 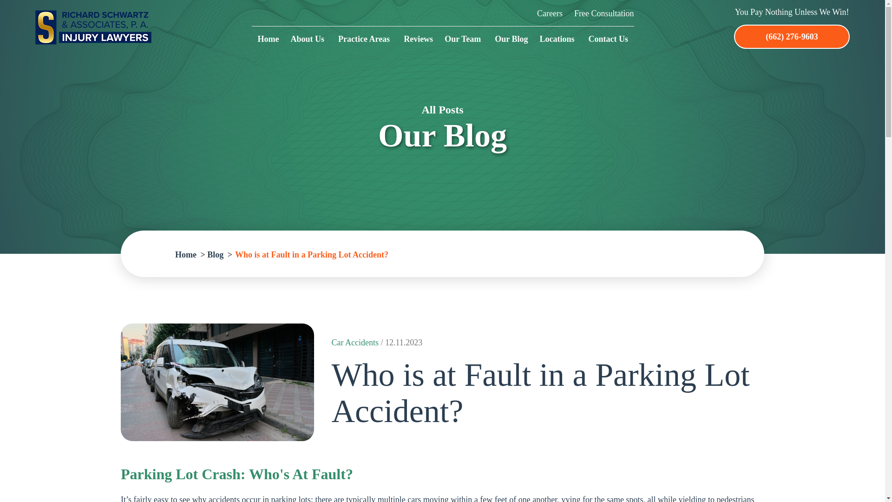 What do you see at coordinates (418, 40) in the screenshot?
I see `Reviews` at bounding box center [418, 40].